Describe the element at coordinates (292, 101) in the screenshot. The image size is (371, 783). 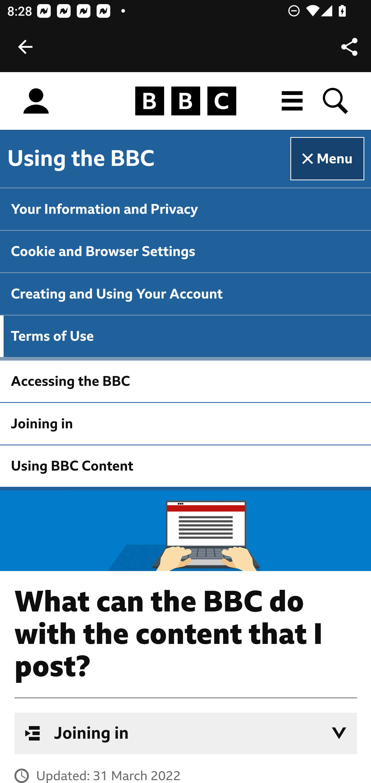
I see `All BBC destinations menu` at that location.